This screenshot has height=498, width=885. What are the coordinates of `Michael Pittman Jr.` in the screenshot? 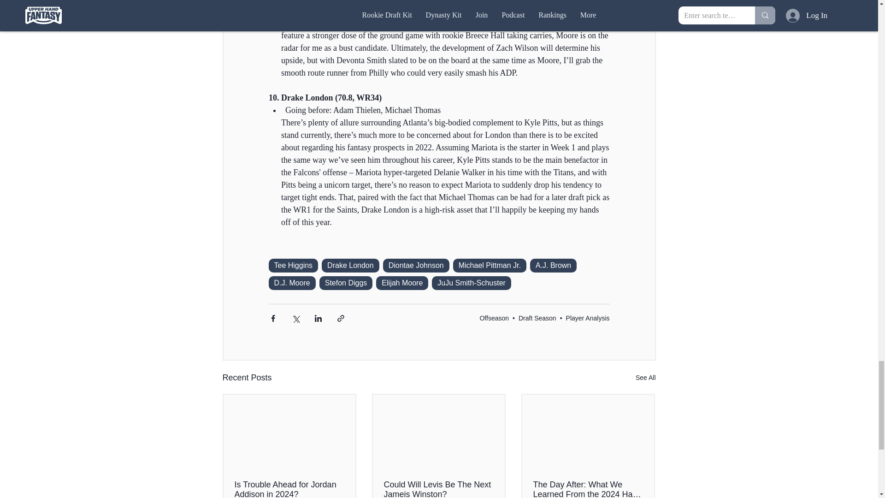 It's located at (490, 265).